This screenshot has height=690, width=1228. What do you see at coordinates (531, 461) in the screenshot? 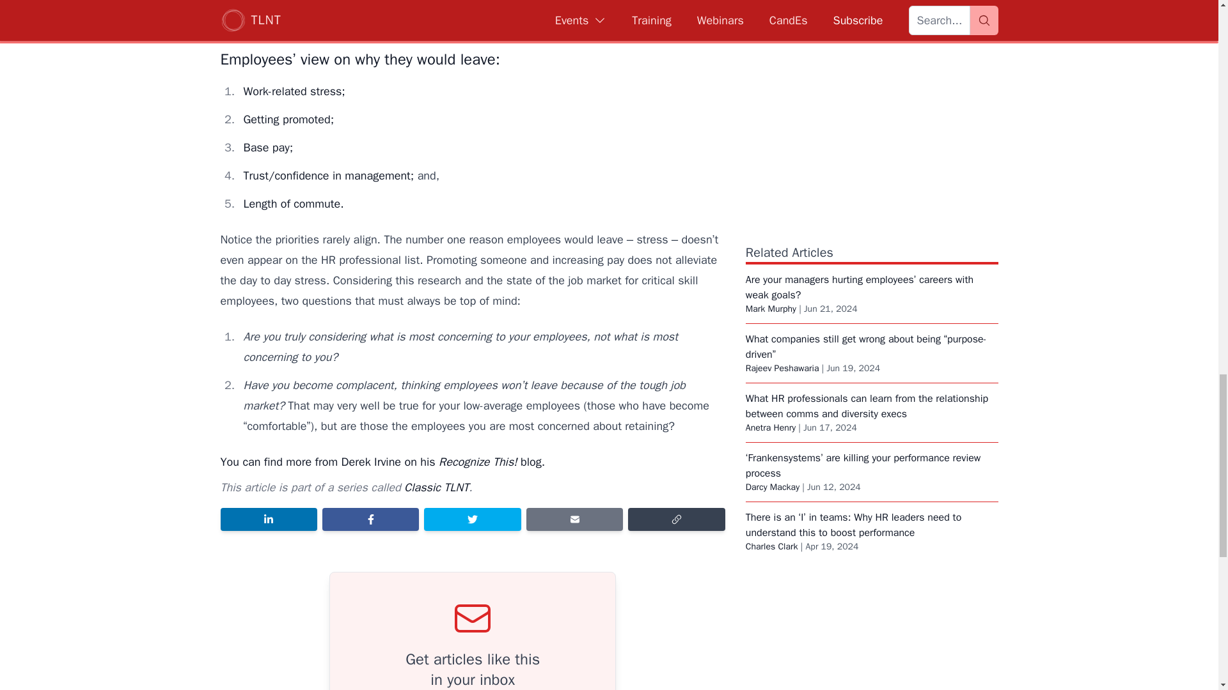
I see ` blog.` at bounding box center [531, 461].